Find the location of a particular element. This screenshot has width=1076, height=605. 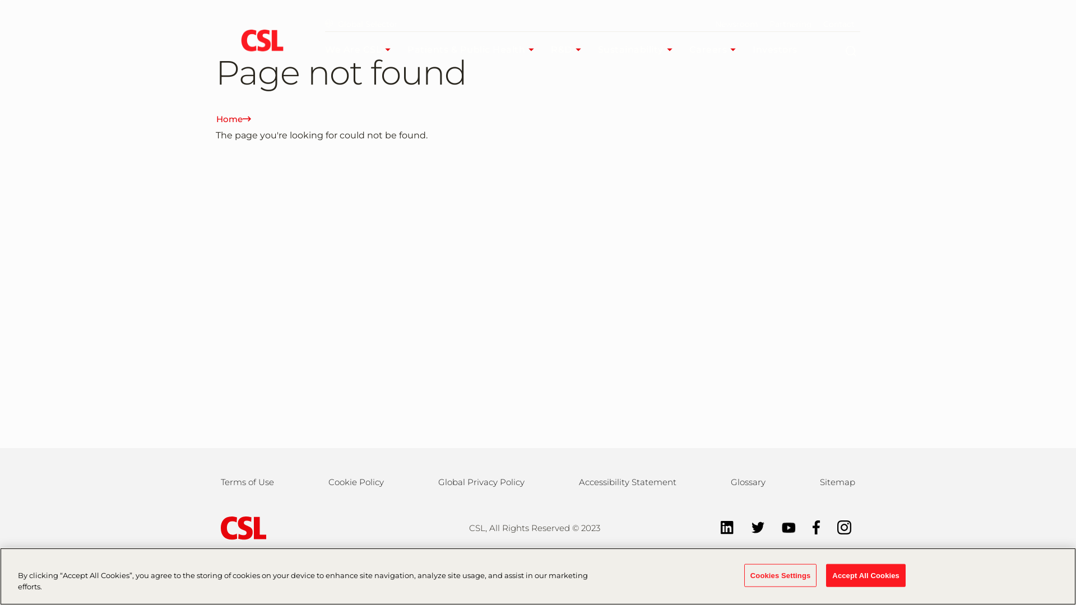

We Are CSL is located at coordinates (361, 50).